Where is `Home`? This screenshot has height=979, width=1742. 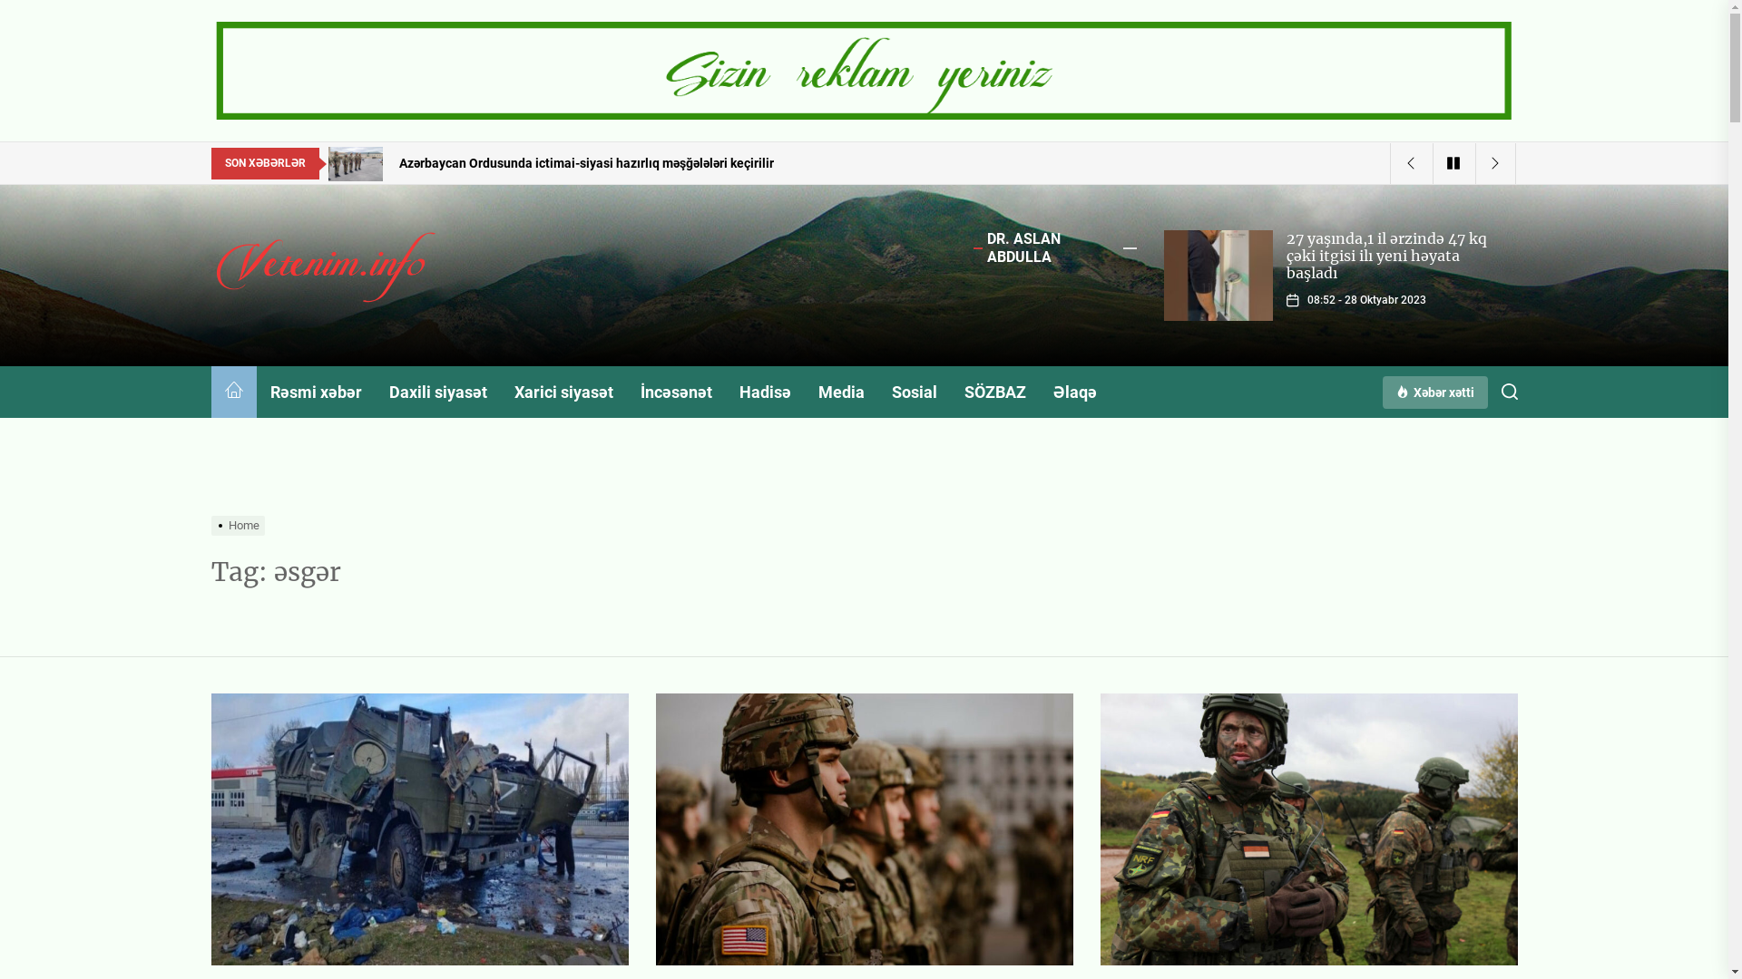
Home is located at coordinates (240, 526).